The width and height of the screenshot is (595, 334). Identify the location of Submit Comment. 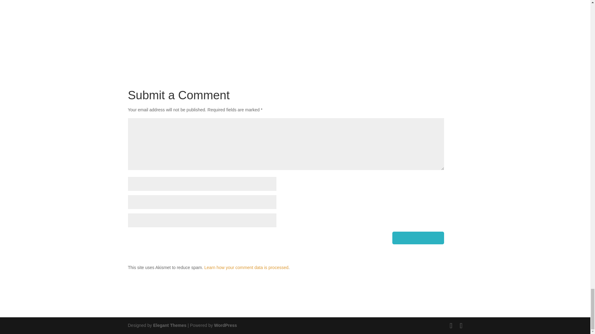
(418, 238).